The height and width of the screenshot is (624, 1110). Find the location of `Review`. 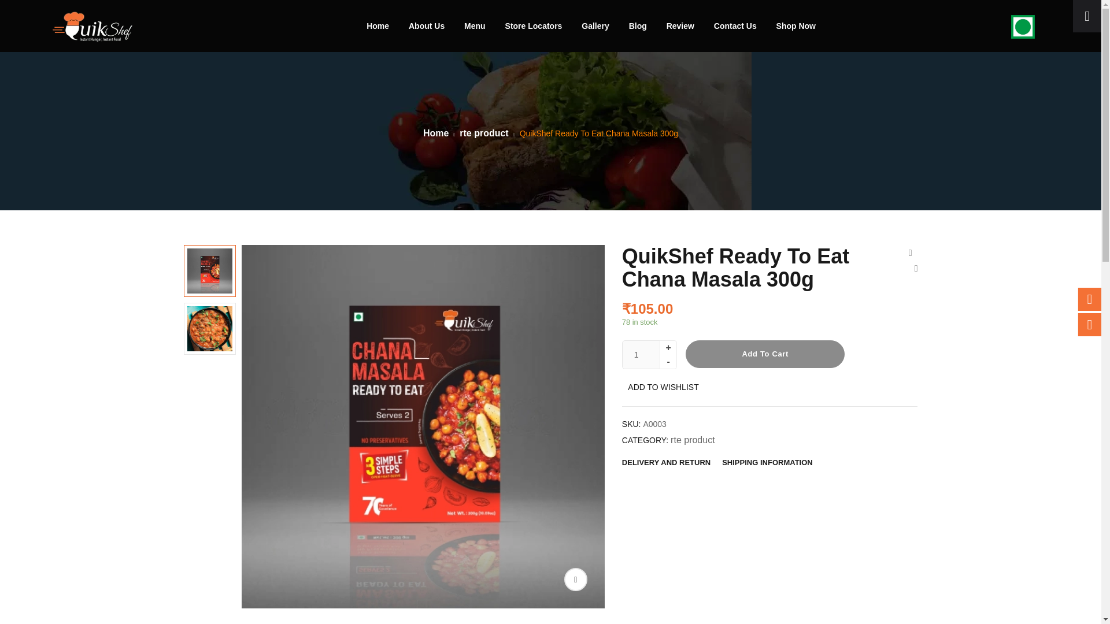

Review is located at coordinates (680, 25).